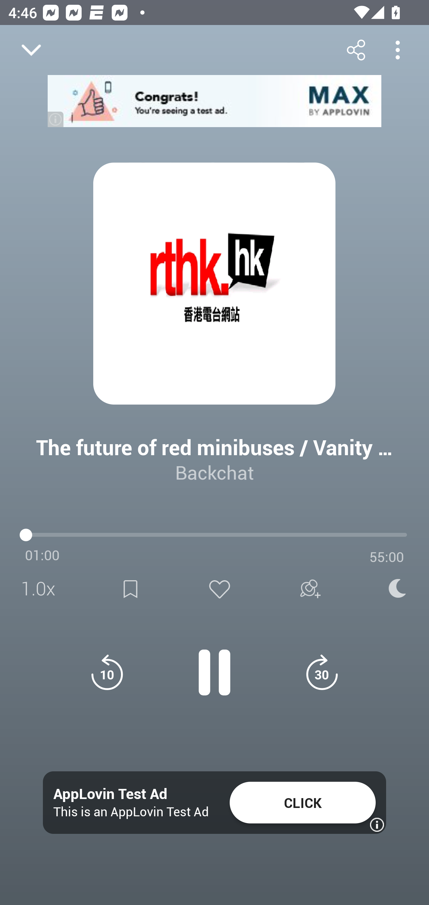  Describe the element at coordinates (214, 472) in the screenshot. I see `Backchat` at that location.